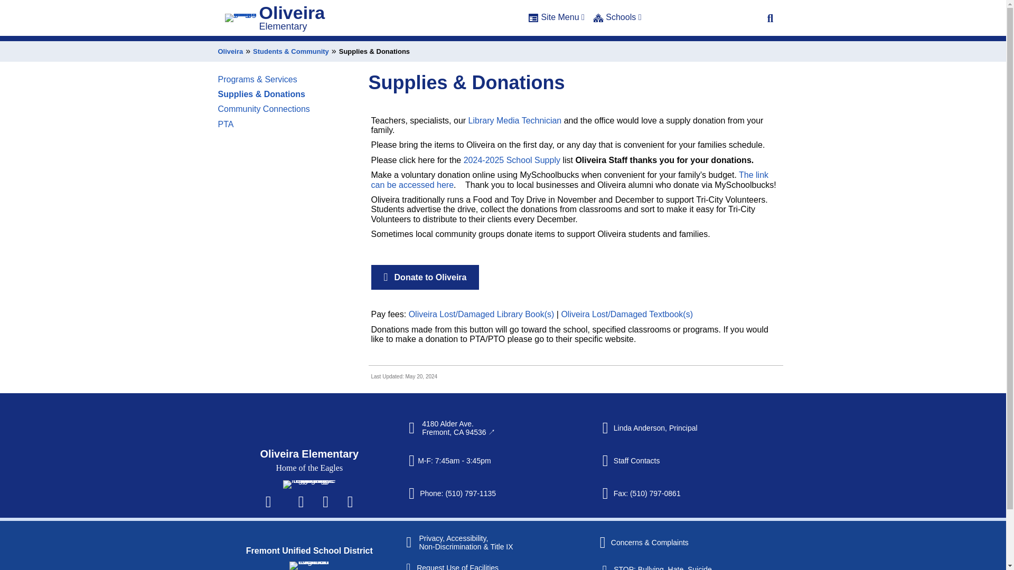 This screenshot has width=1014, height=570. I want to click on Oliveira Elementary, so click(309, 417).